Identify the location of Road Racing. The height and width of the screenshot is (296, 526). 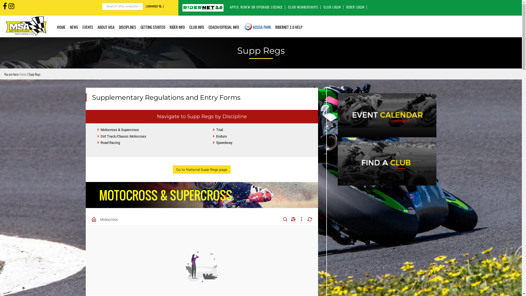
(108, 143).